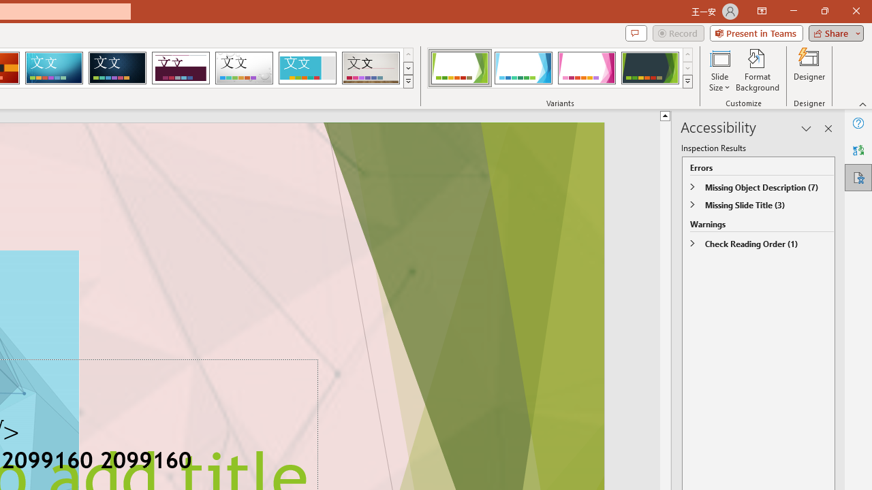 The height and width of the screenshot is (490, 872). What do you see at coordinates (587, 68) in the screenshot?
I see `Facet Variant 3` at bounding box center [587, 68].